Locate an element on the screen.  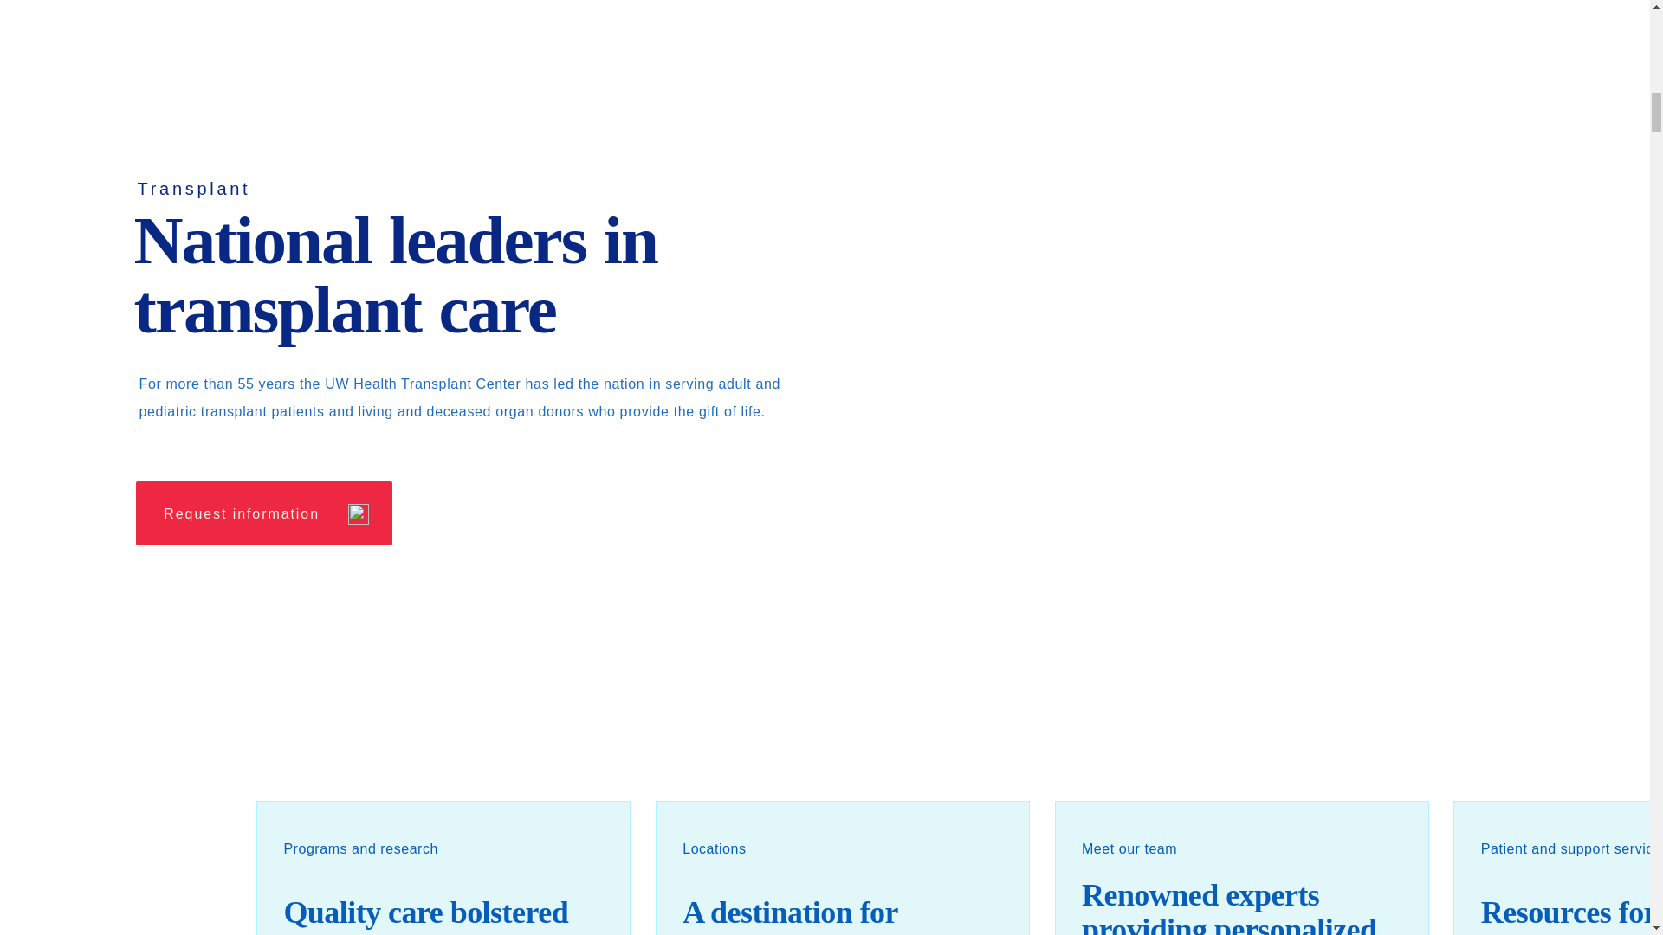
Renowned experts providing personalized care is located at coordinates (1241, 867).